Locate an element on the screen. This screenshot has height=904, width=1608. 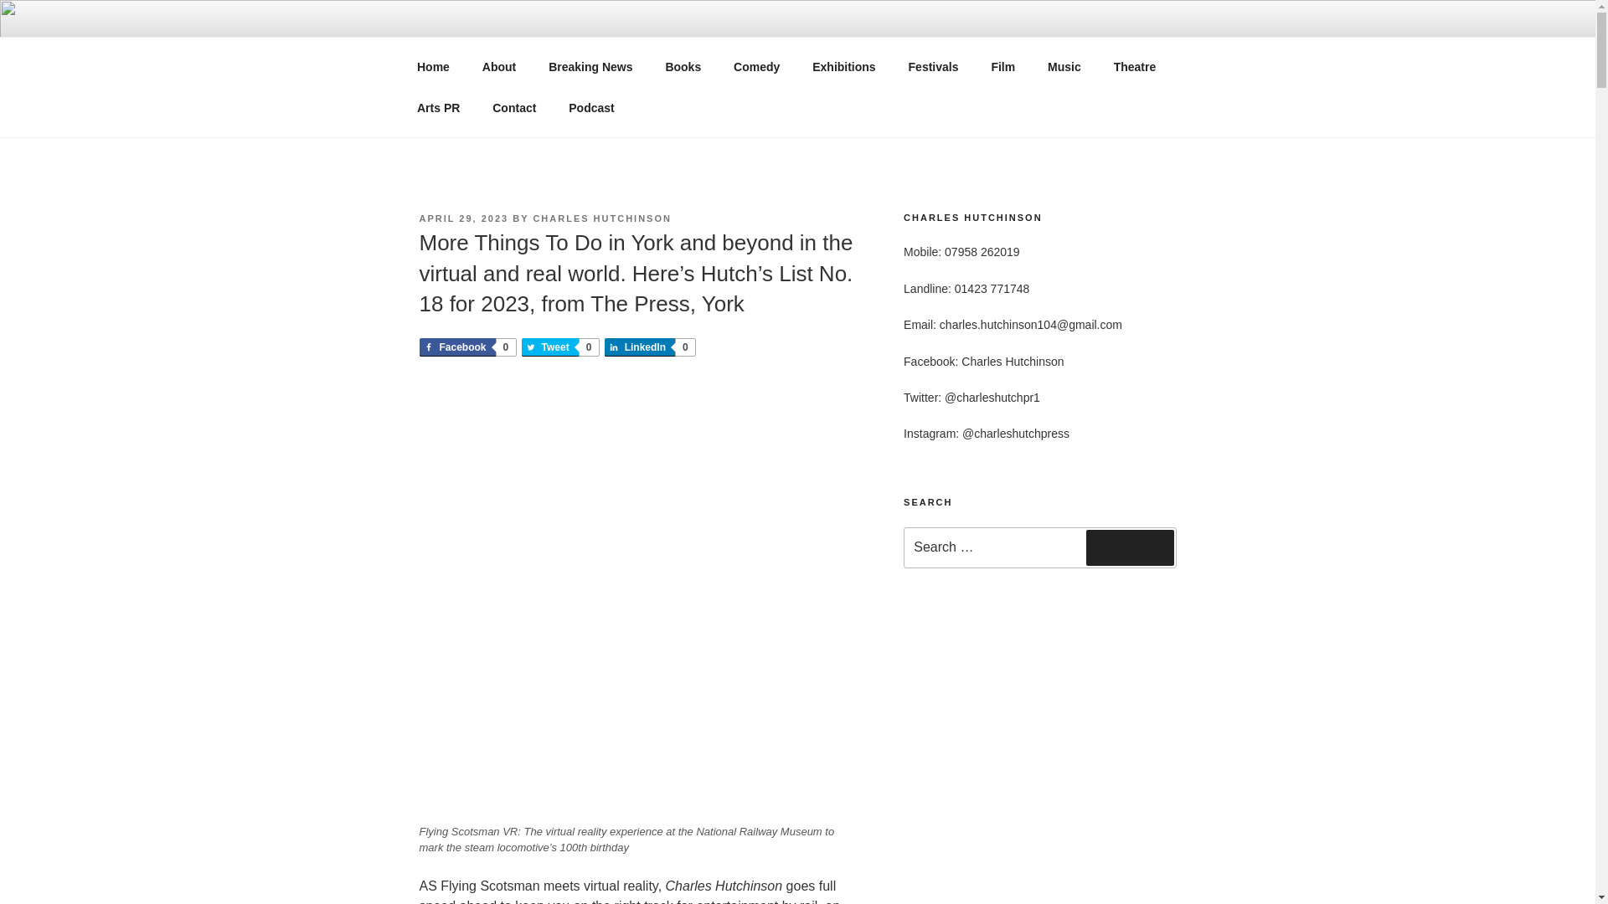
Books is located at coordinates (466, 347).